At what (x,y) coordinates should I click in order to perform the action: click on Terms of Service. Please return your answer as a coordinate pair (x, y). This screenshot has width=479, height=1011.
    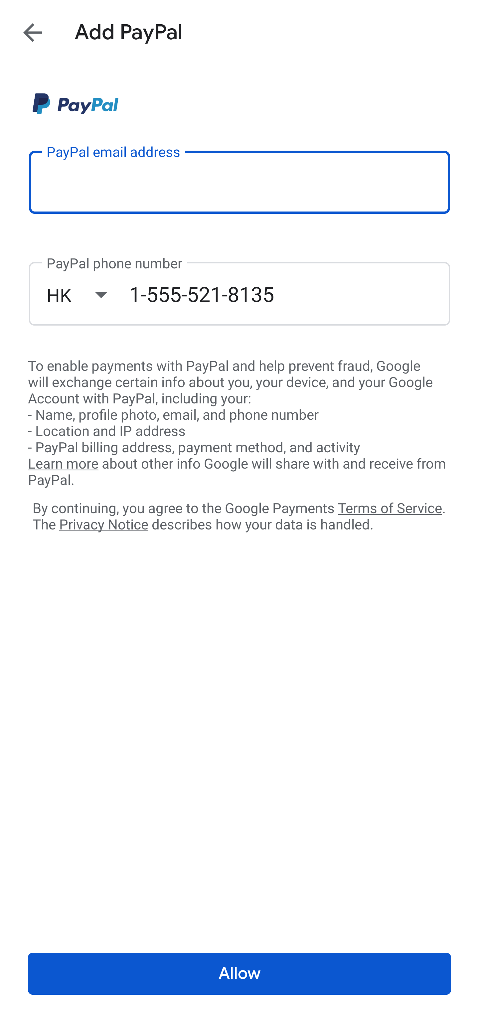
    Looking at the image, I should click on (390, 507).